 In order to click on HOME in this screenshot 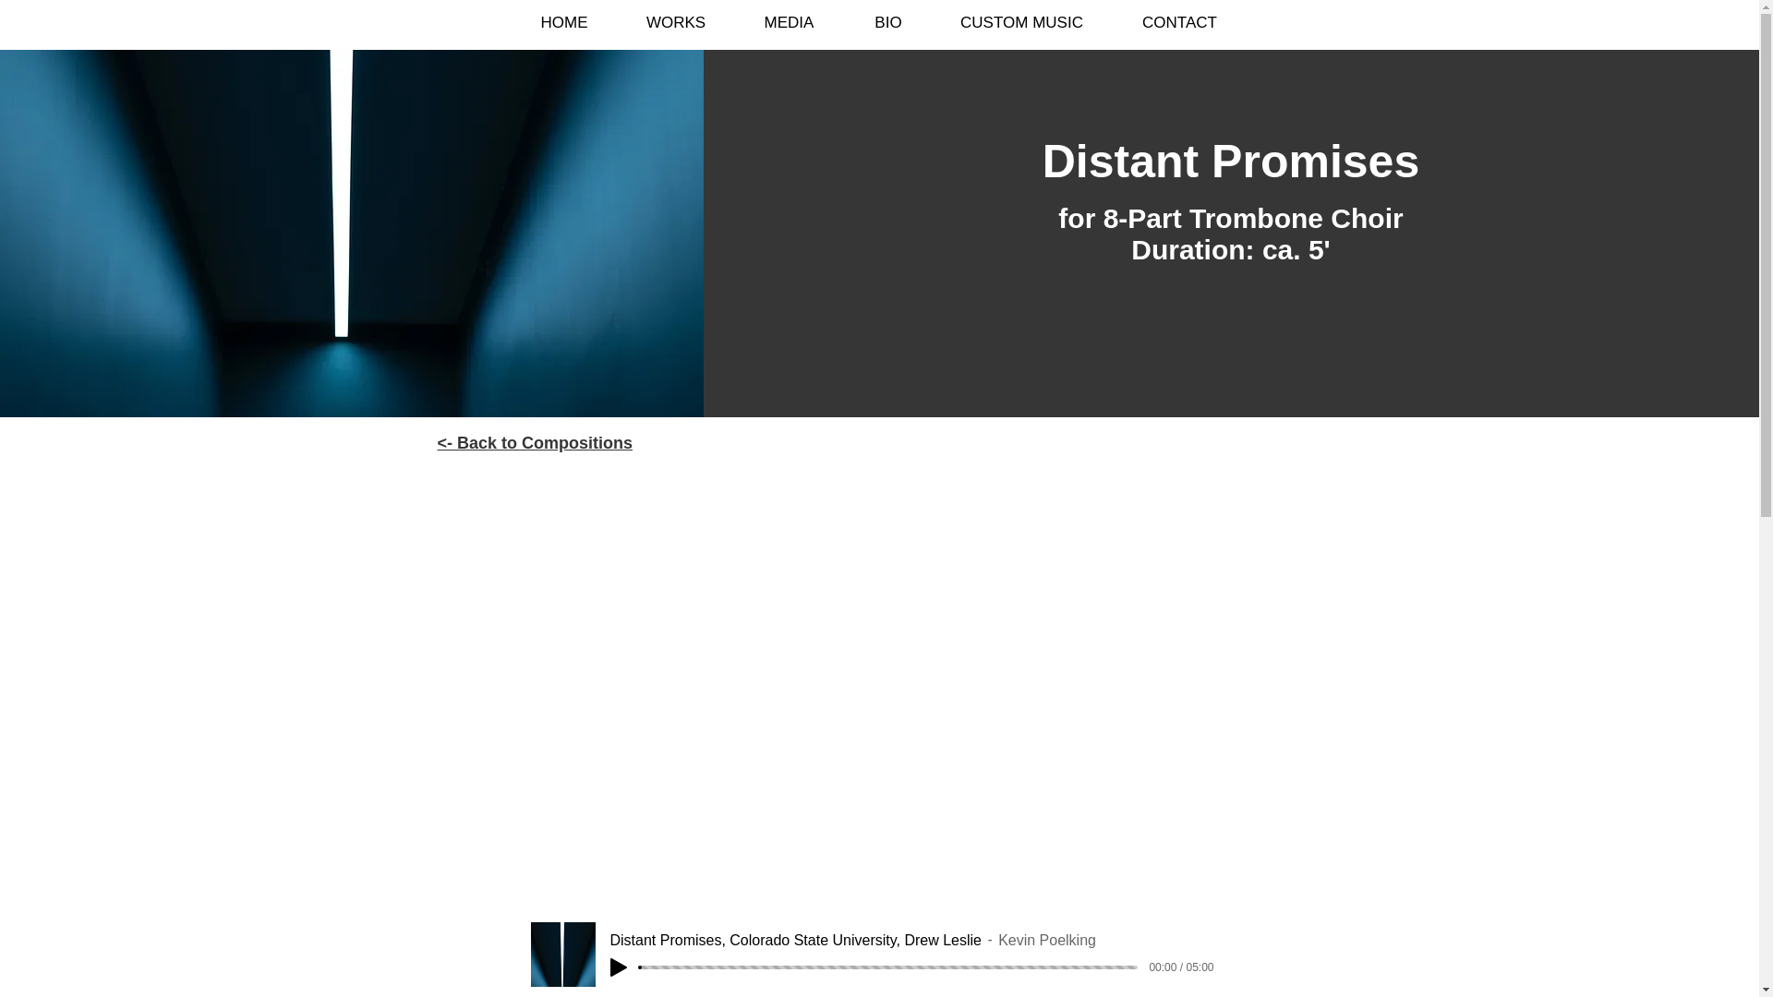, I will do `click(563, 22)`.